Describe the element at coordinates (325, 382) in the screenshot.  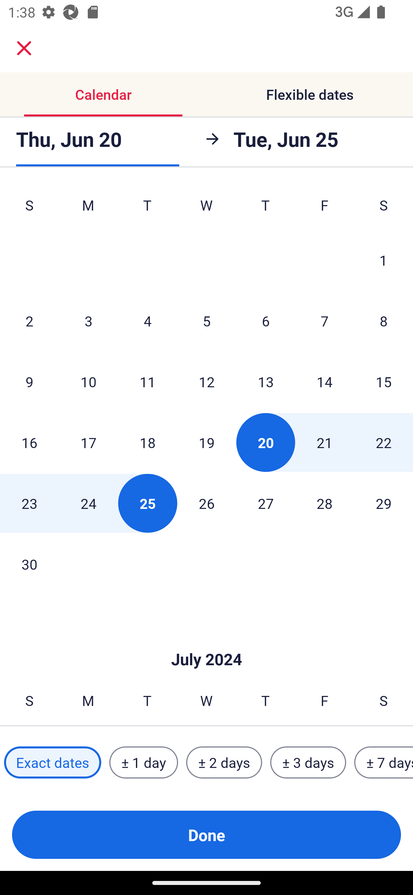
I see `14 Friday, June 14, 2024` at that location.